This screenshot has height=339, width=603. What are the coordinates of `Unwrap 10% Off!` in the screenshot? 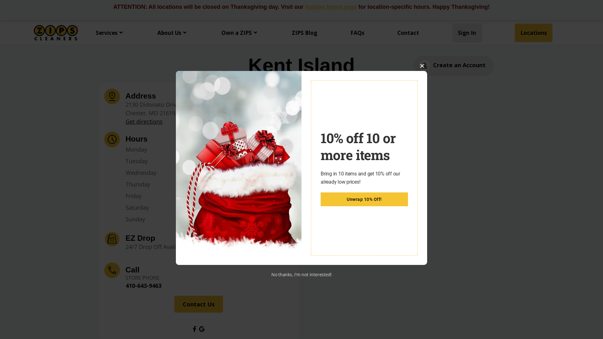 It's located at (364, 199).